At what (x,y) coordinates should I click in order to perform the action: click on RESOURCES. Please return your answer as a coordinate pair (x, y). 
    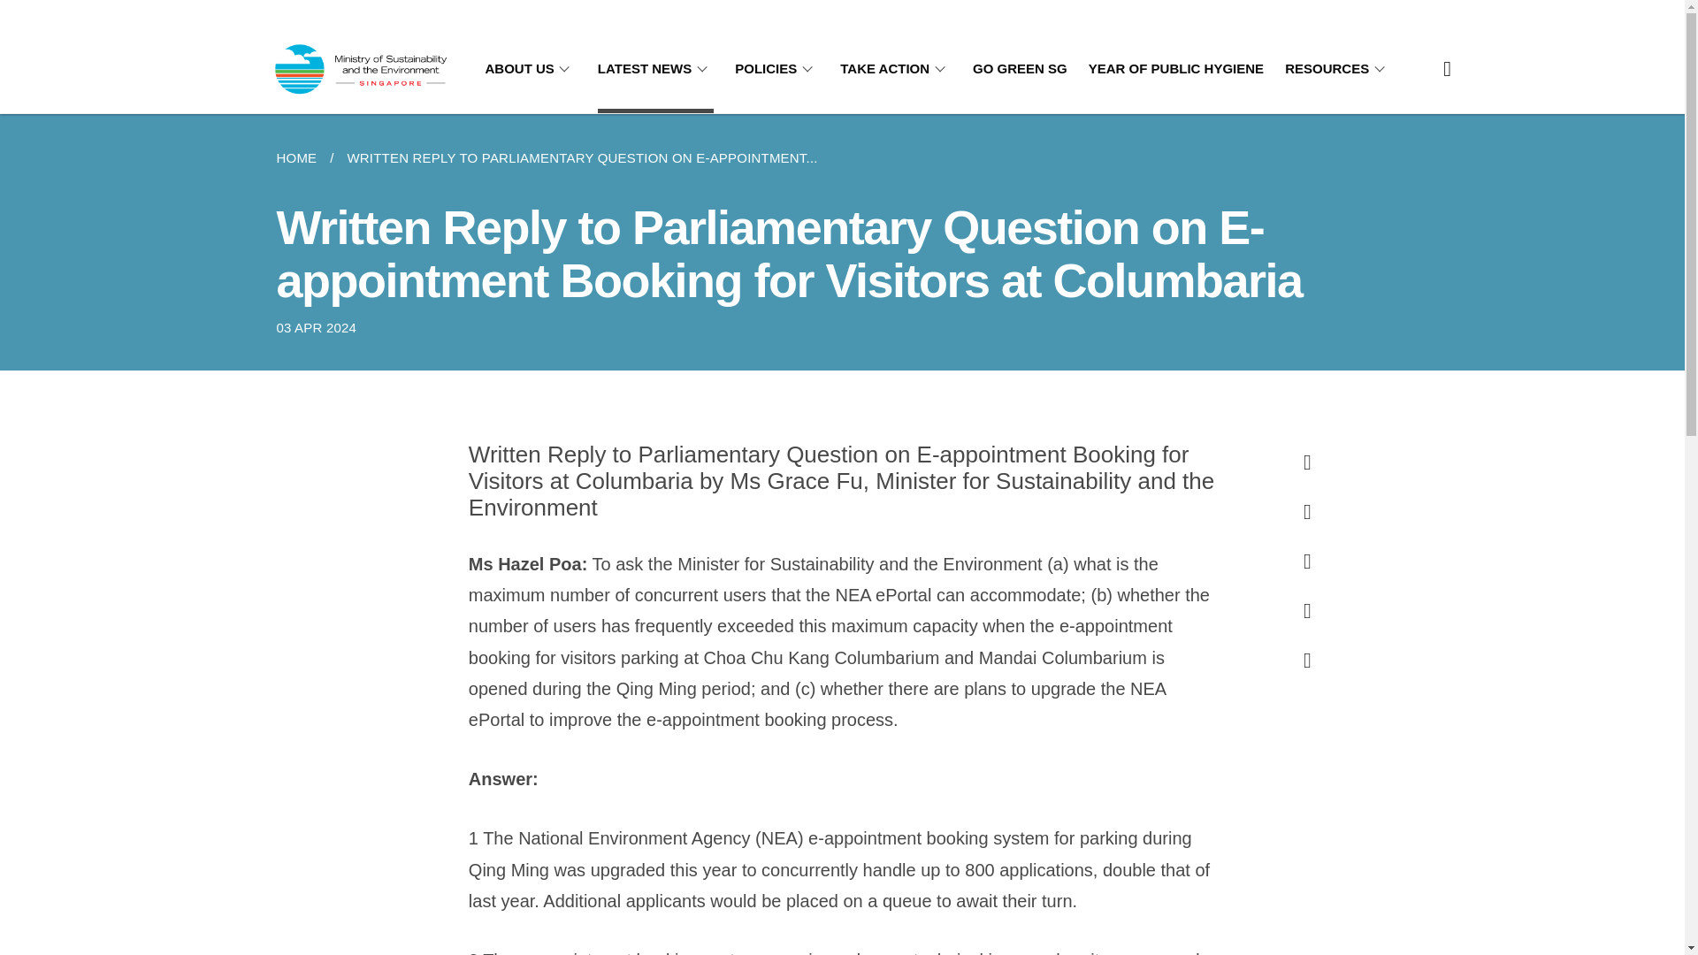
    Looking at the image, I should click on (1337, 69).